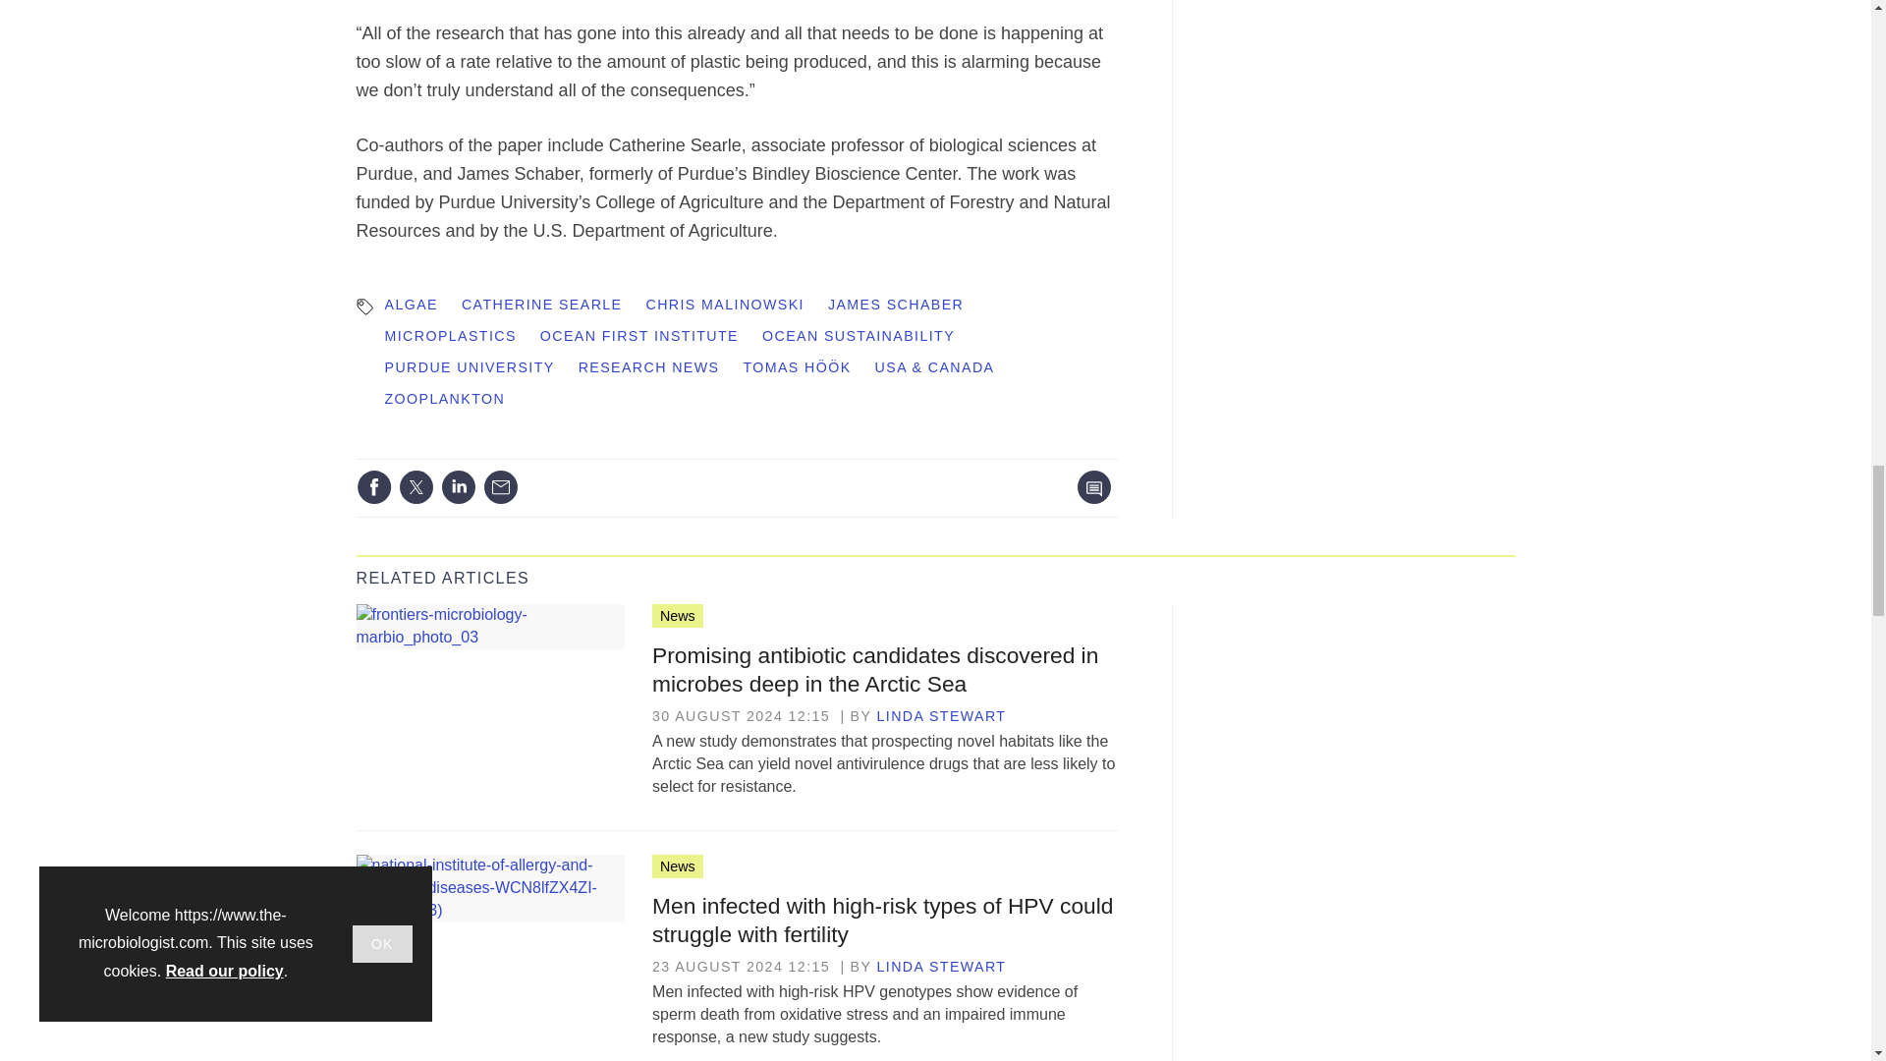  I want to click on Share this on Facebook, so click(373, 487).